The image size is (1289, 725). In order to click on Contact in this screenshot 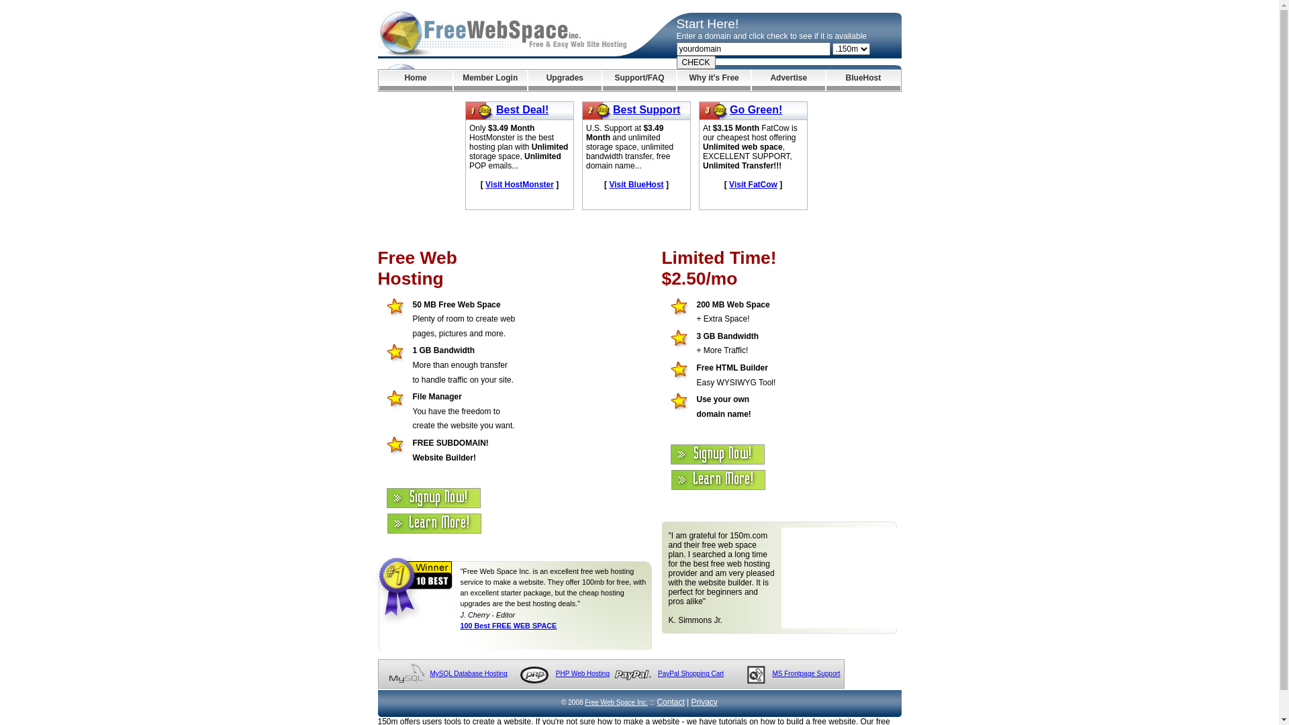, I will do `click(670, 702)`.